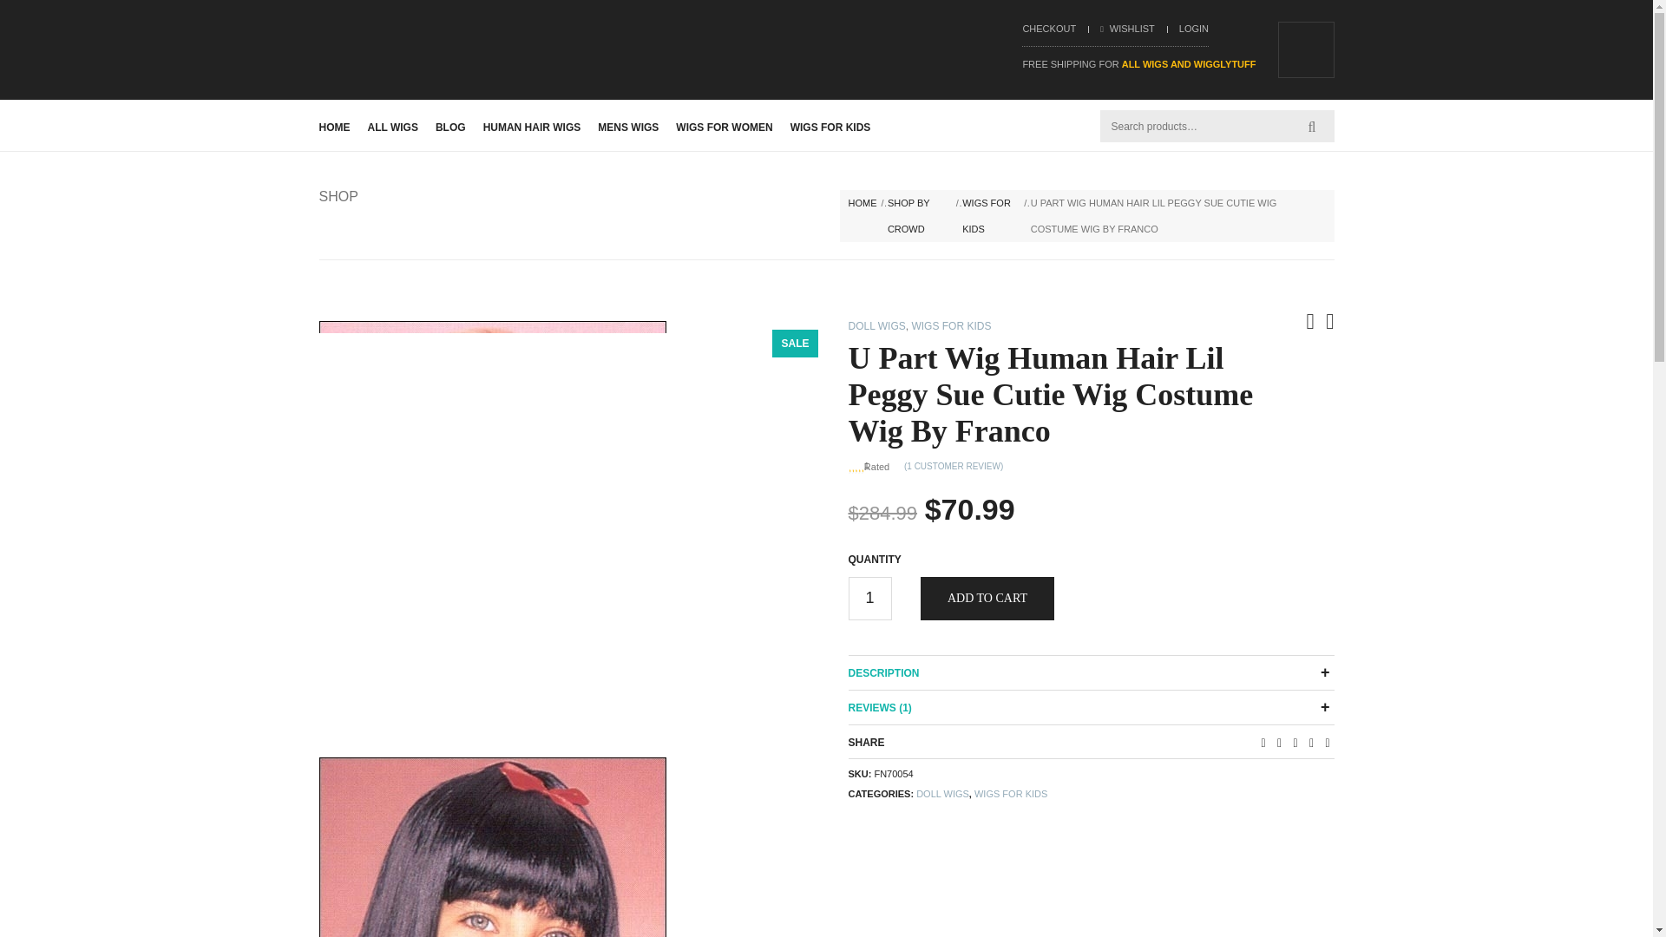 The height and width of the screenshot is (937, 1666). Describe the element at coordinates (1126, 28) in the screenshot. I see `Wishlist` at that location.